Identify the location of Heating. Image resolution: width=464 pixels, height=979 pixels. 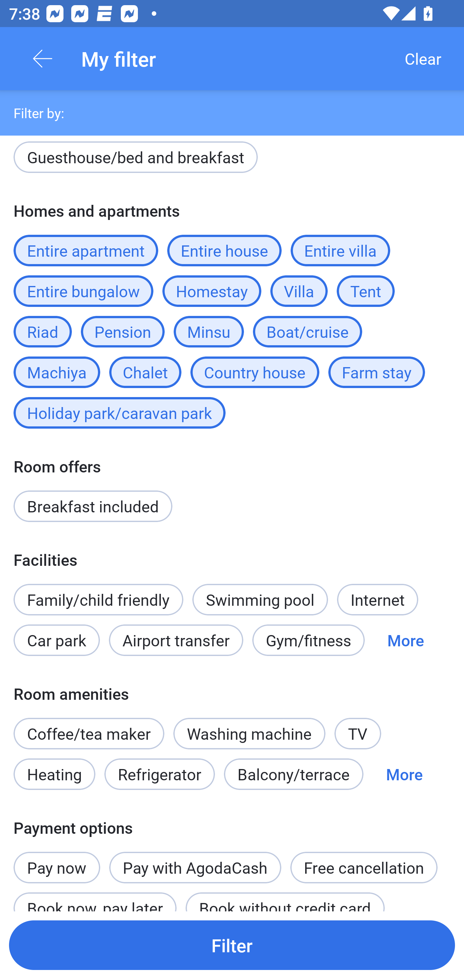
(54, 774).